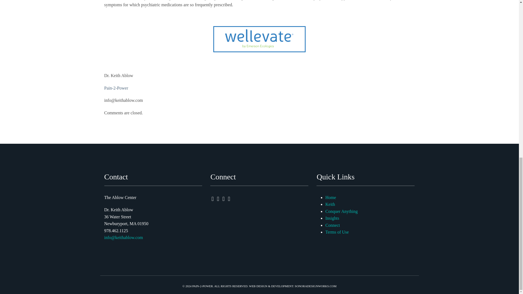  I want to click on Insights, so click(332, 218).